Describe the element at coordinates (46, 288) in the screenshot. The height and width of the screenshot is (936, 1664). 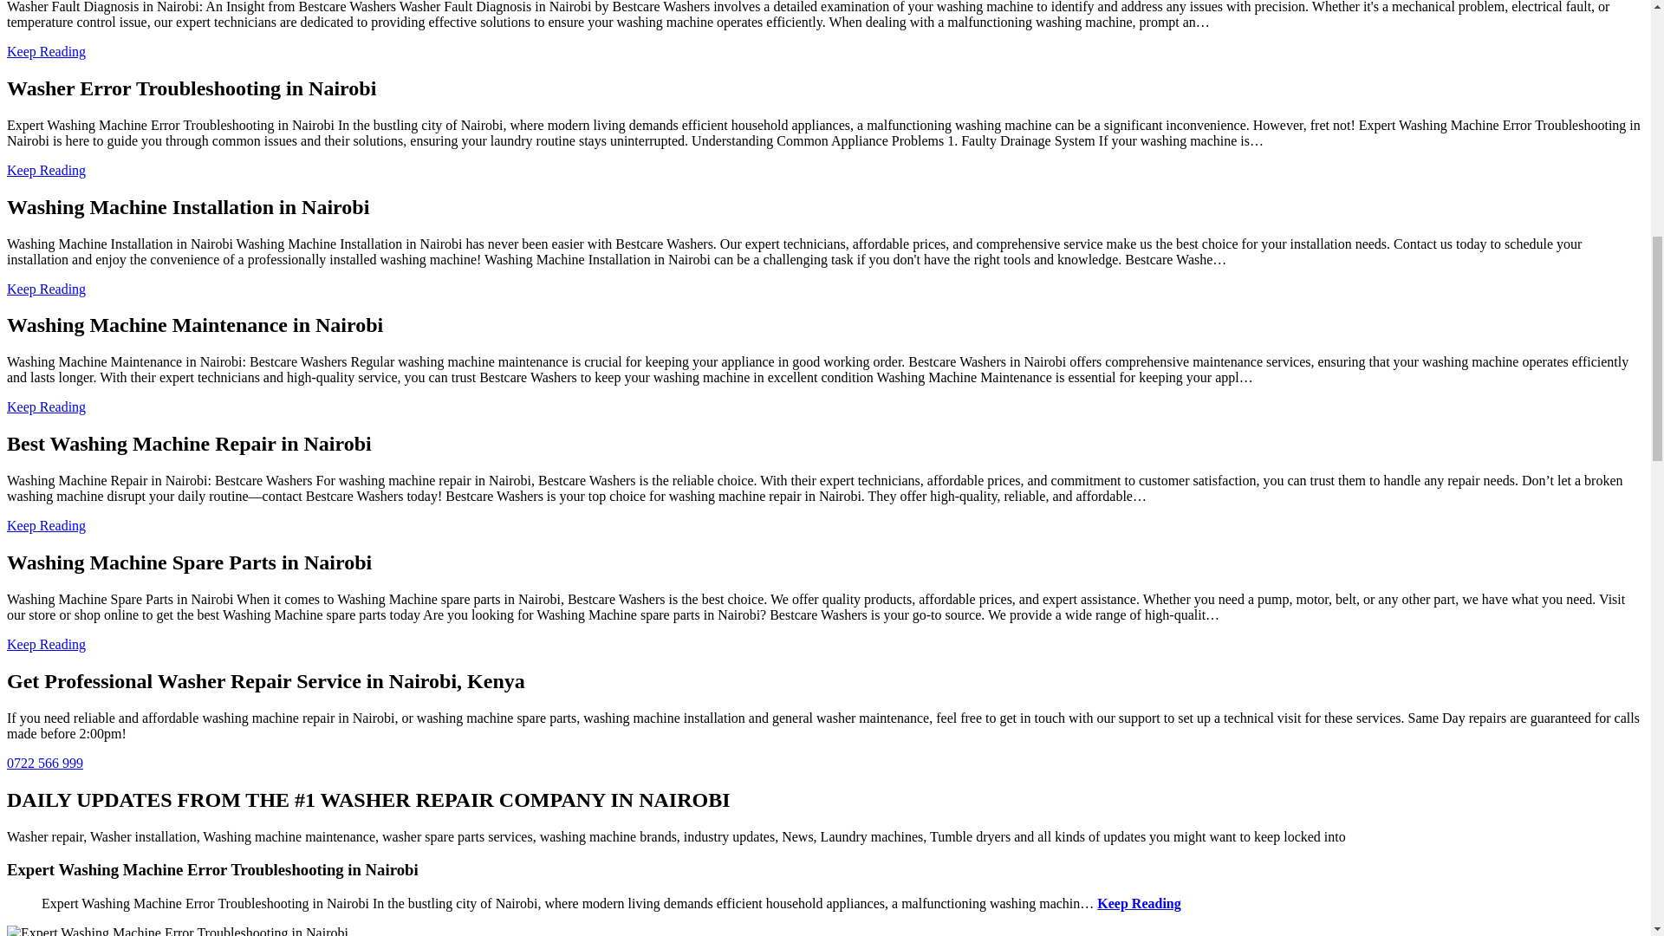
I see `Washing Machine Installation in Nairobi` at that location.